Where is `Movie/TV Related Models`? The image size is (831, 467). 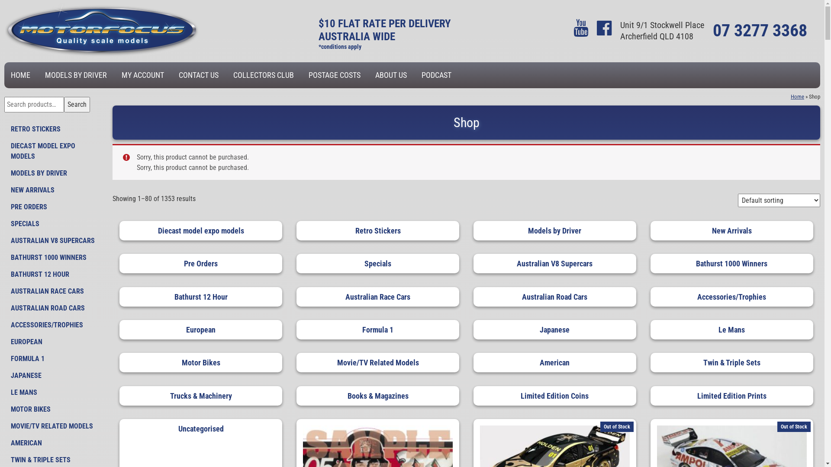
Movie/TV Related Models is located at coordinates (378, 362).